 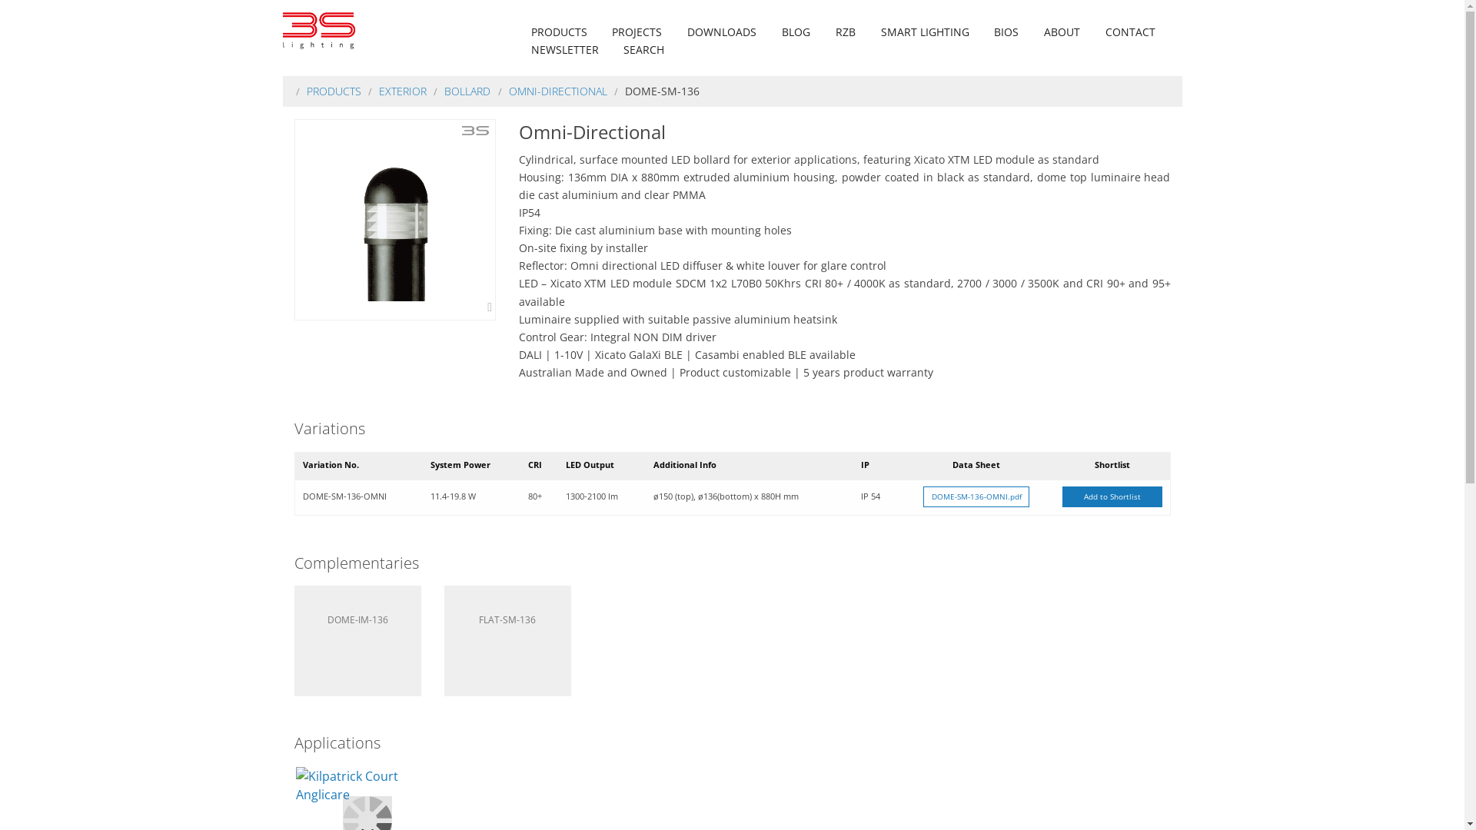 What do you see at coordinates (976, 497) in the screenshot?
I see `DOME-SM-136-OMNI.pdf` at bounding box center [976, 497].